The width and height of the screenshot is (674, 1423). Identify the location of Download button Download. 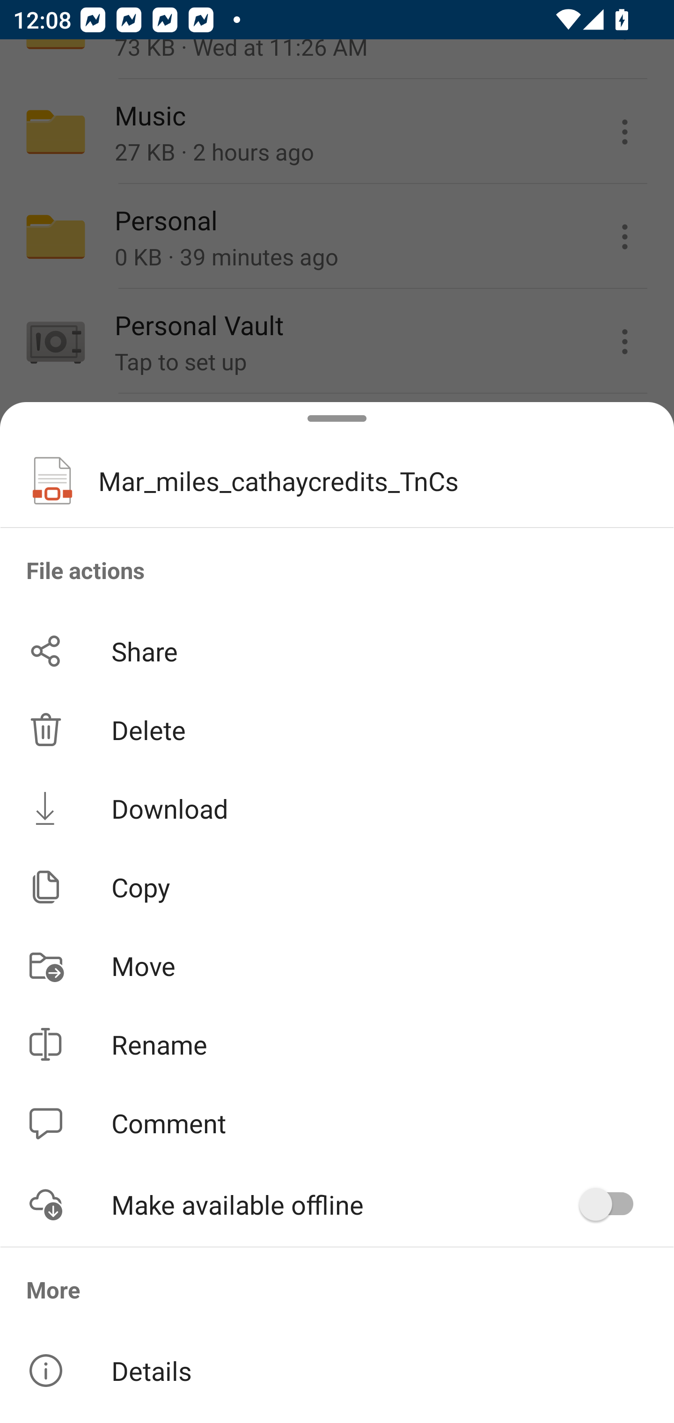
(337, 808).